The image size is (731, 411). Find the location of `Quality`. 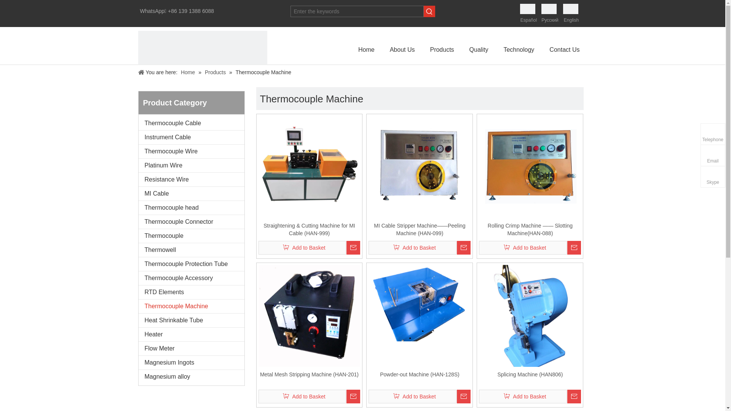

Quality is located at coordinates (479, 50).